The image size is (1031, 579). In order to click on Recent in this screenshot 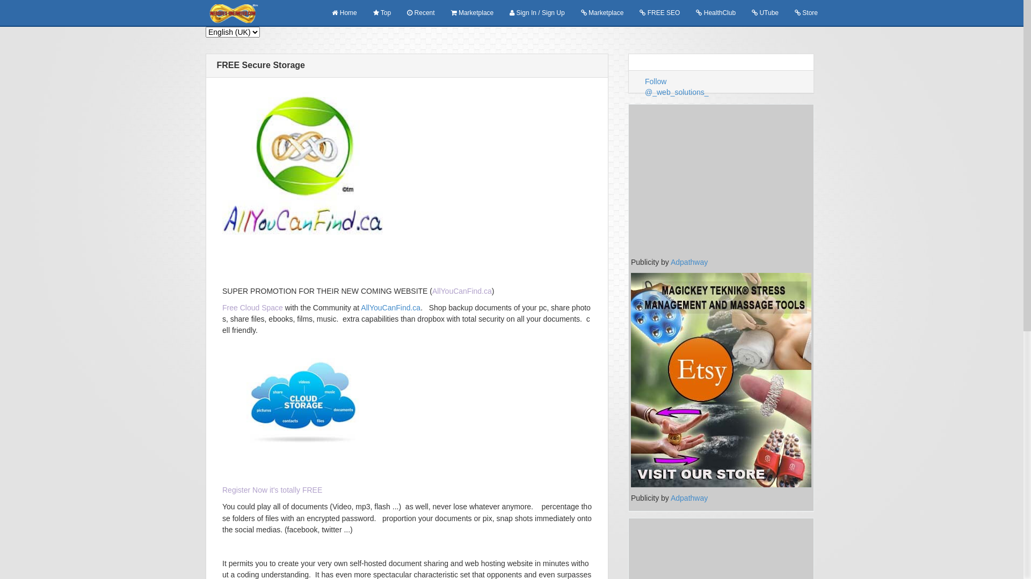, I will do `click(421, 13)`.